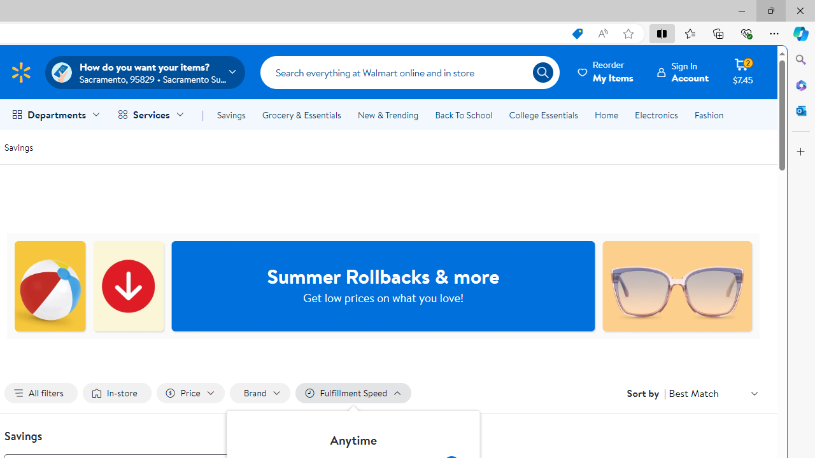  Describe the element at coordinates (20, 72) in the screenshot. I see `Walmart Homepage` at that location.